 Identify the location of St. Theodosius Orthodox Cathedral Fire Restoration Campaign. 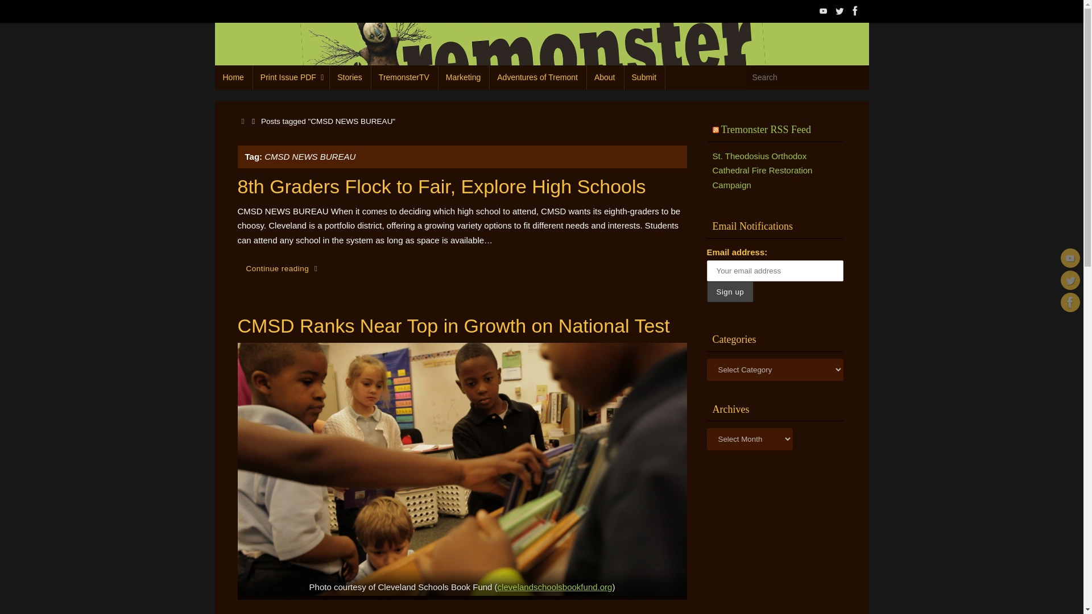
(762, 170).